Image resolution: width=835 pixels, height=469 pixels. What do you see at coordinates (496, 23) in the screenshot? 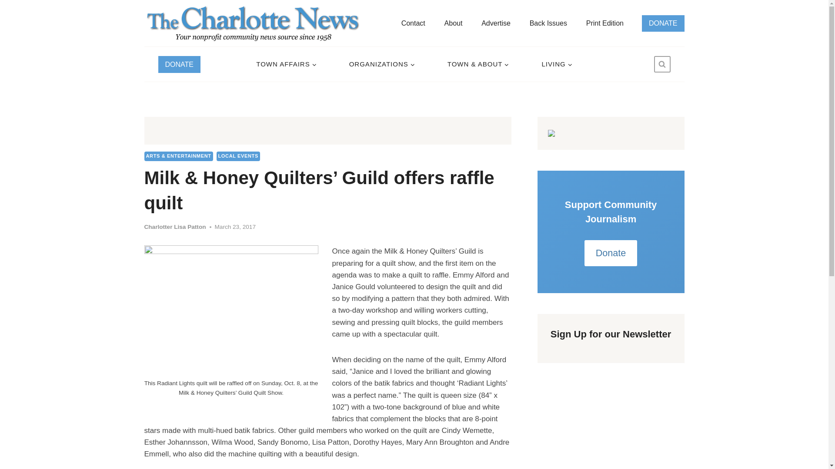
I see `Advertise` at bounding box center [496, 23].